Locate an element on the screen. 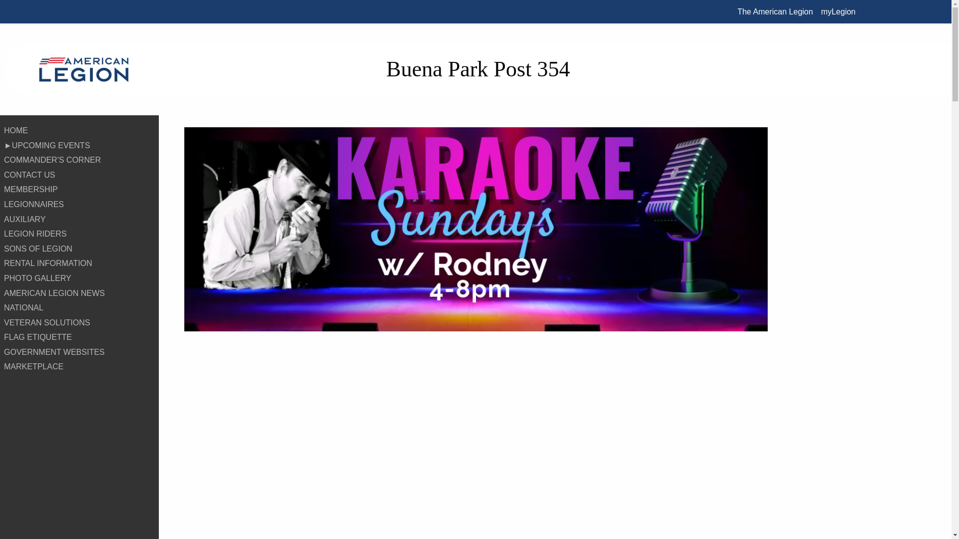 The image size is (959, 539). CONTACT US is located at coordinates (79, 175).